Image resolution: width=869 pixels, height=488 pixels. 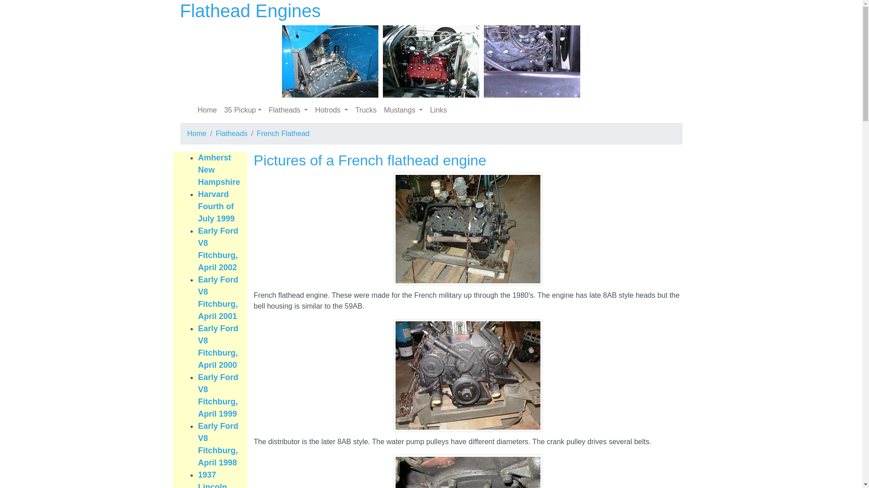 I want to click on Early Ford V8 Fitchburg, April 1999, so click(x=218, y=396).